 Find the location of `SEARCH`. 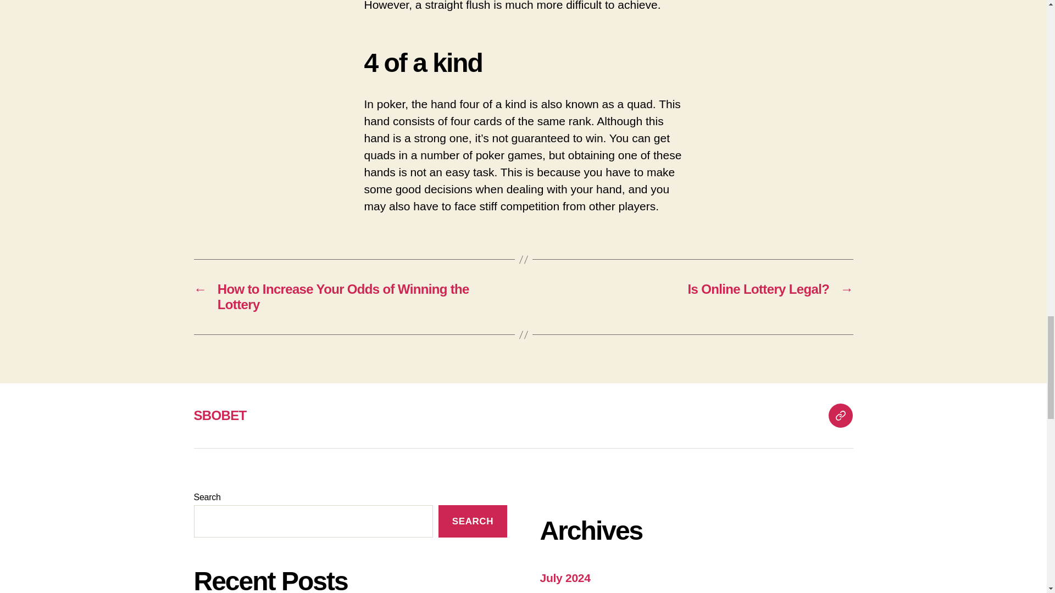

SEARCH is located at coordinates (473, 521).